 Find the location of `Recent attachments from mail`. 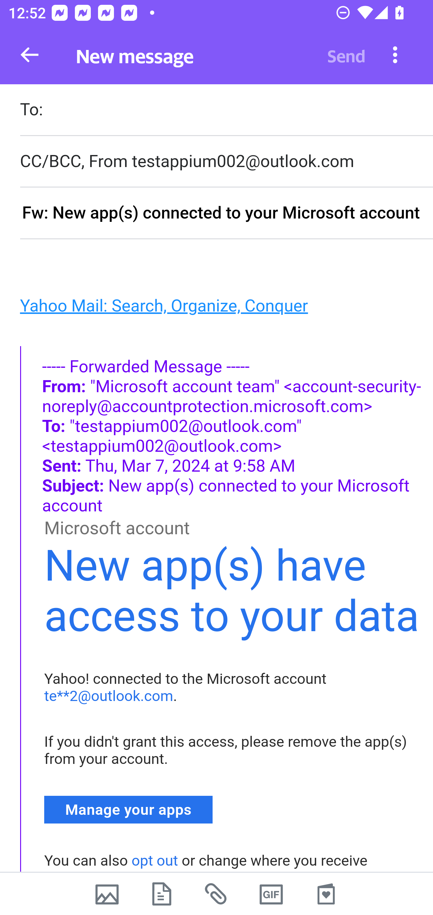

Recent attachments from mail is located at coordinates (216, 894).